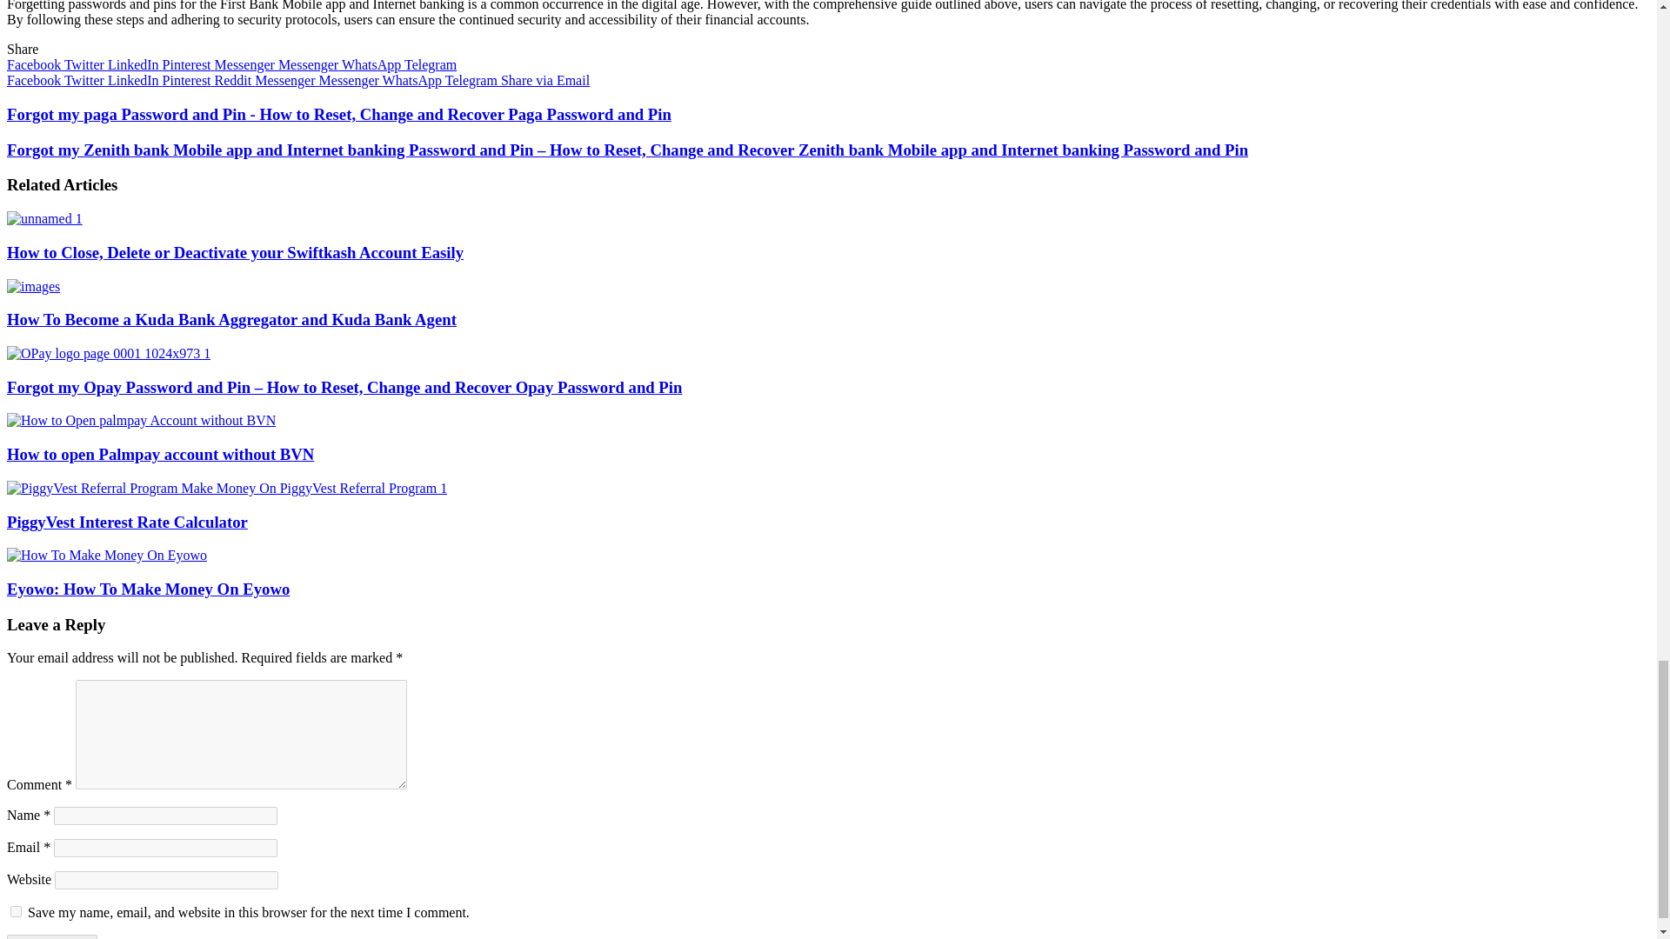 This screenshot has width=1670, height=939. What do you see at coordinates (35, 80) in the screenshot?
I see `Facebook` at bounding box center [35, 80].